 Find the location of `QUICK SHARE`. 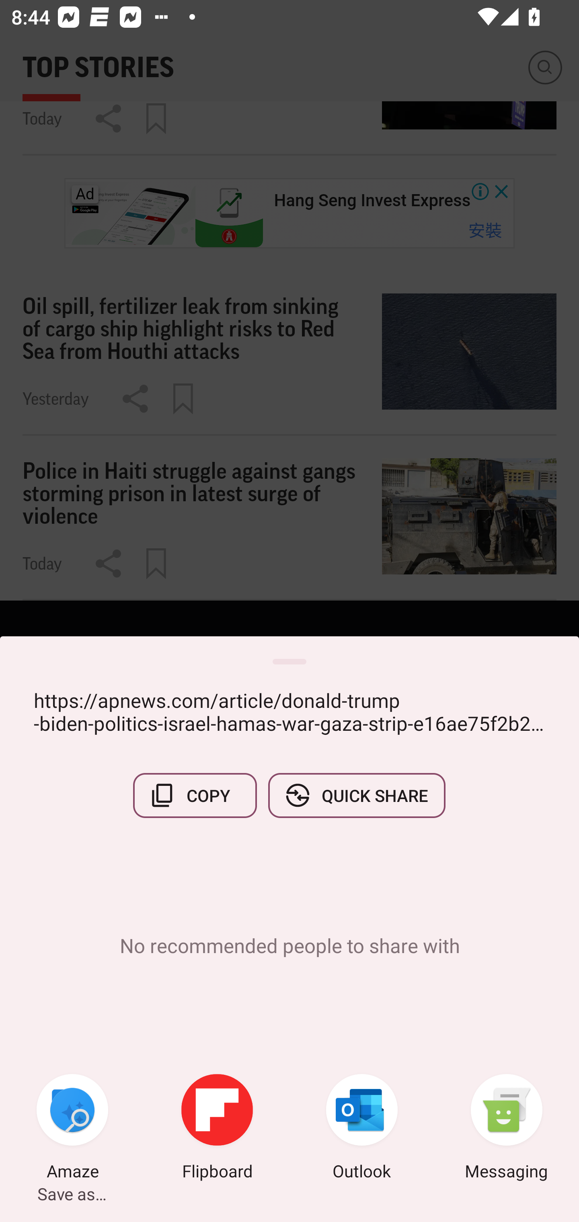

QUICK SHARE is located at coordinates (356, 795).